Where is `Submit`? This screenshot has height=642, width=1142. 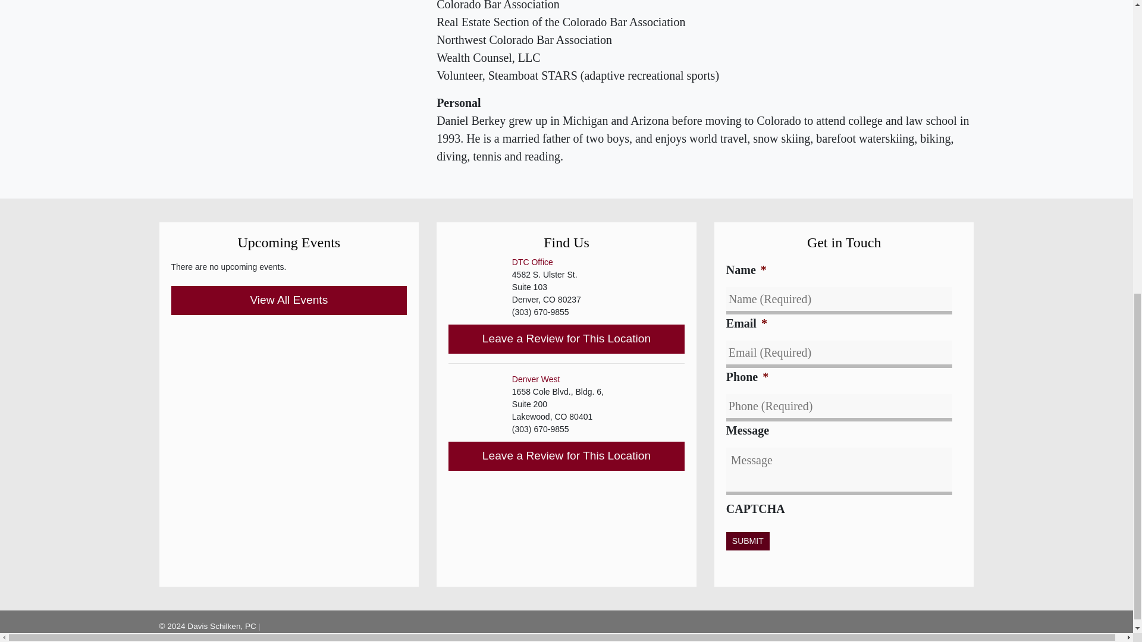 Submit is located at coordinates (748, 541).